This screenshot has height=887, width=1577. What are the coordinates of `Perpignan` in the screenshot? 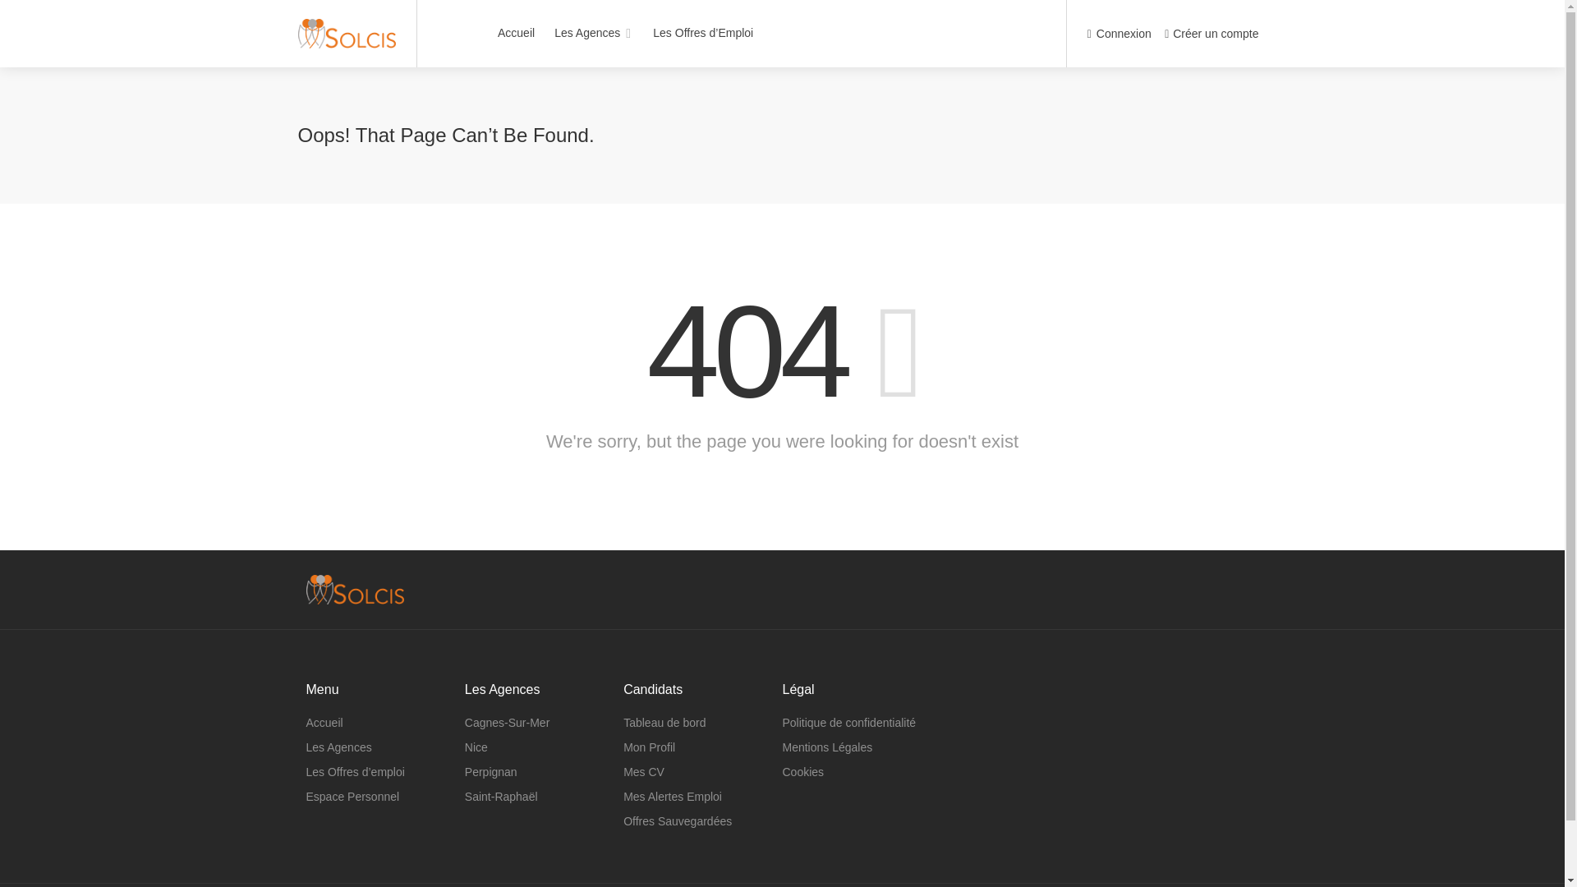 It's located at (491, 771).